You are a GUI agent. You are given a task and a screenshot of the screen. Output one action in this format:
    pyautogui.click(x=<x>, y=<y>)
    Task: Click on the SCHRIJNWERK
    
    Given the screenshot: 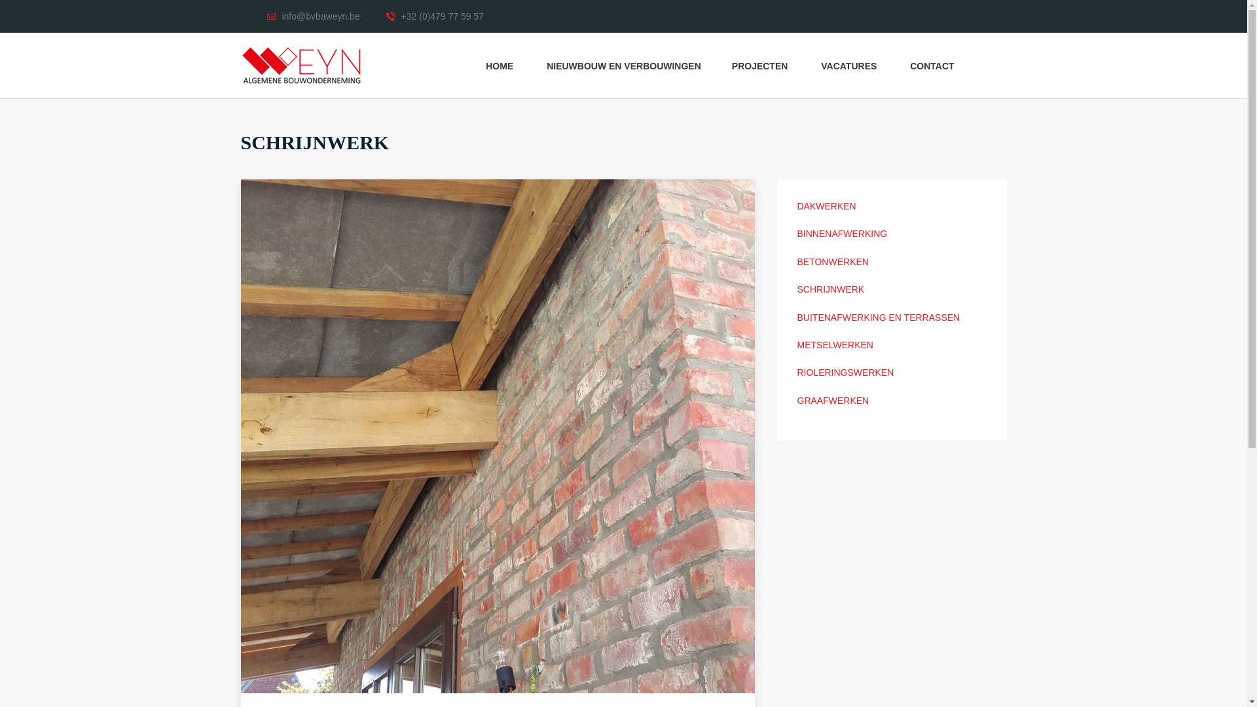 What is the action you would take?
    pyautogui.click(x=831, y=289)
    